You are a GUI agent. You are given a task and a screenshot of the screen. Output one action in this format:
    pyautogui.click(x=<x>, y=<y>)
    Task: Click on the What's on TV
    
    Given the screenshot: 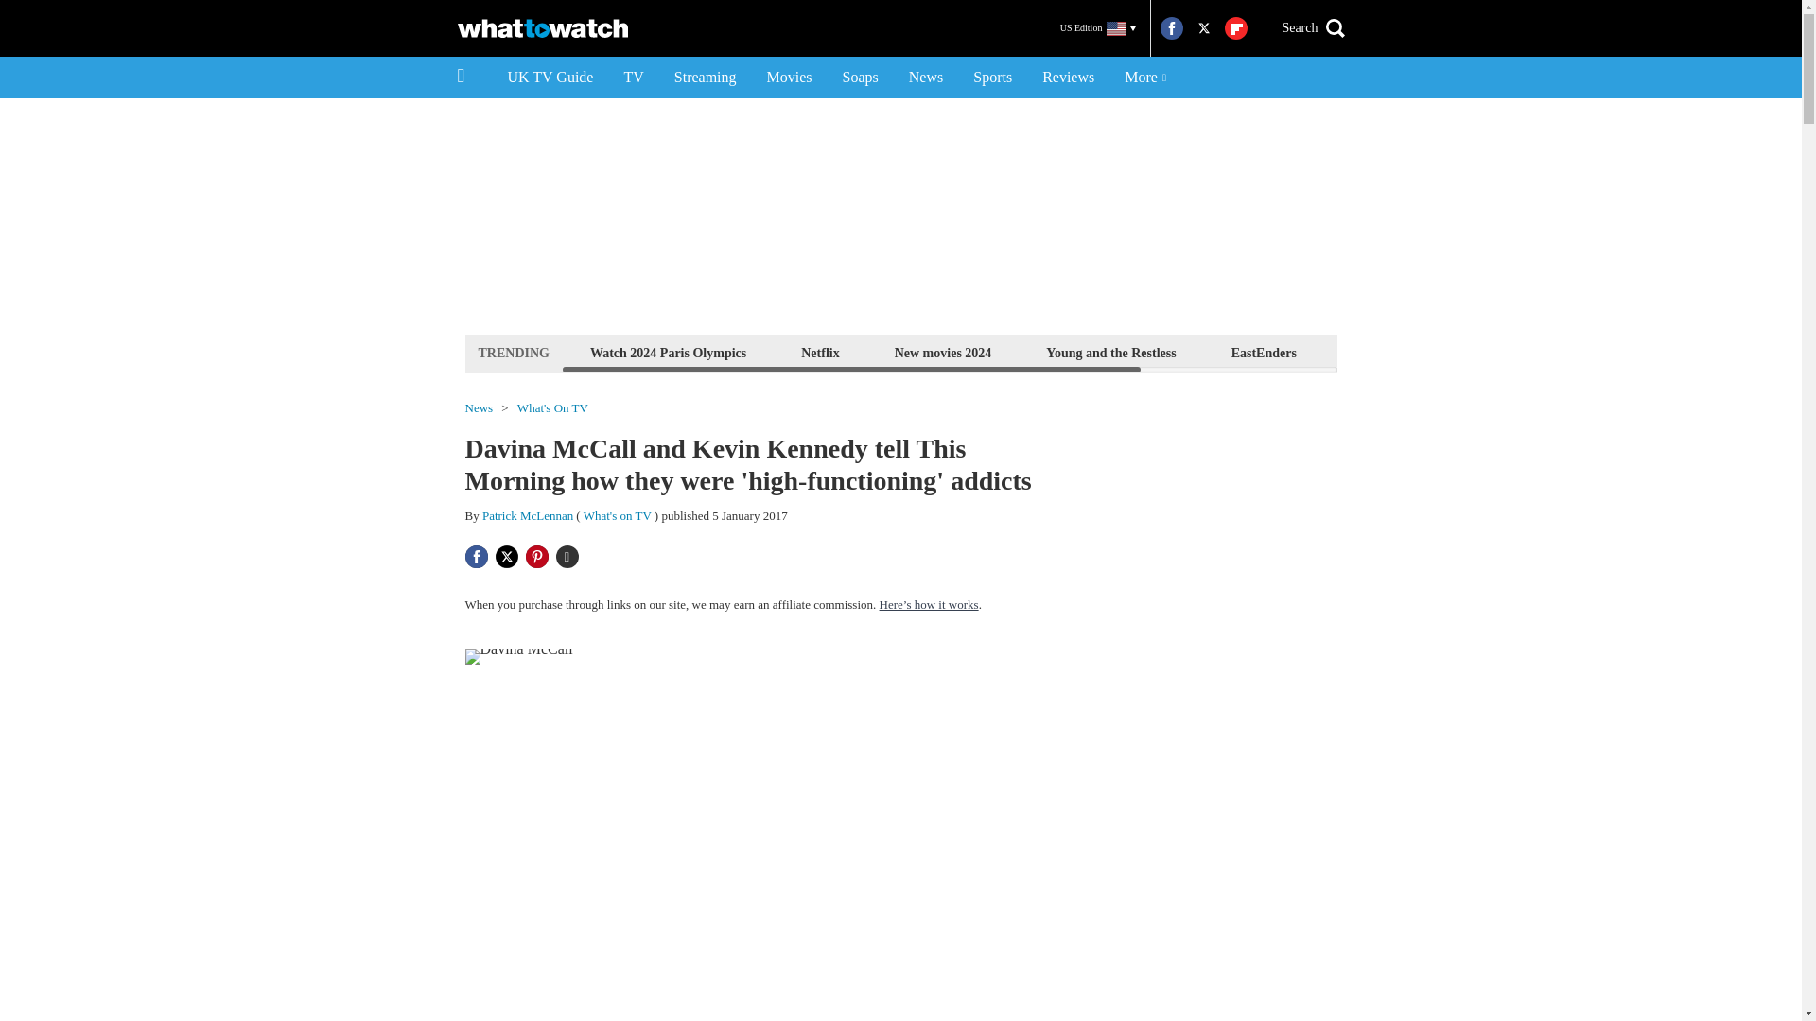 What is the action you would take?
    pyautogui.click(x=617, y=514)
    